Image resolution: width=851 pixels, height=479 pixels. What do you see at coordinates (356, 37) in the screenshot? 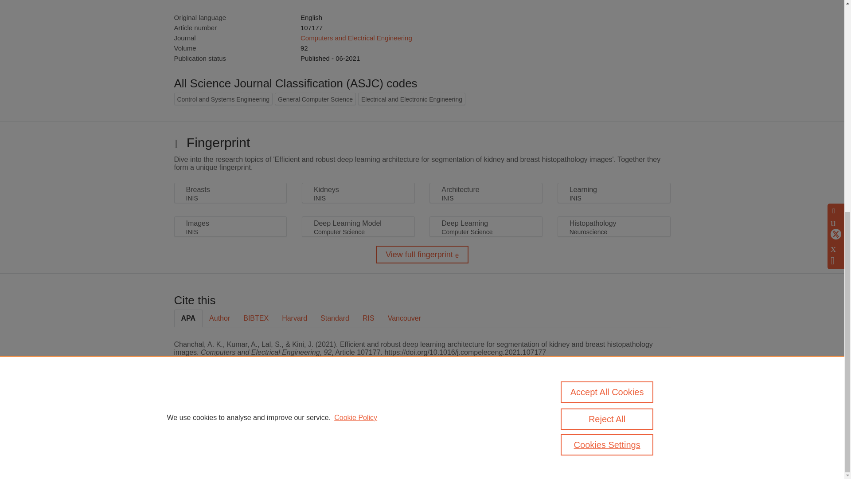
I see `Computers and Electrical Engineering` at bounding box center [356, 37].